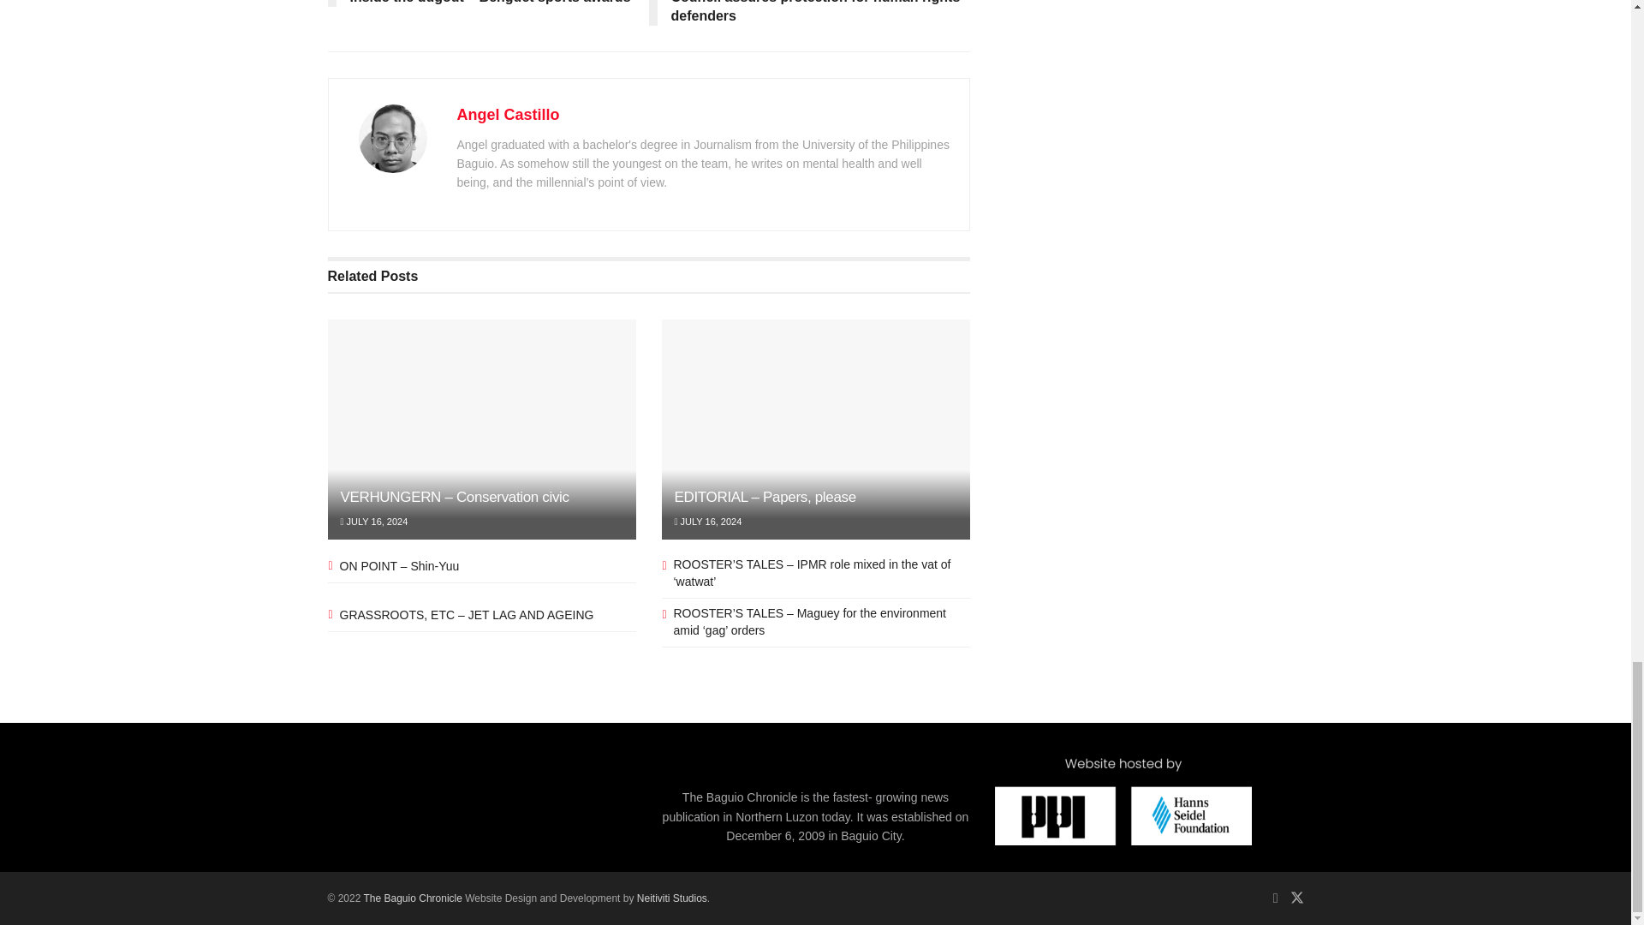 The width and height of the screenshot is (1644, 925). Describe the element at coordinates (1123, 802) in the screenshot. I see `PPI-and-HSF-Logos` at that location.